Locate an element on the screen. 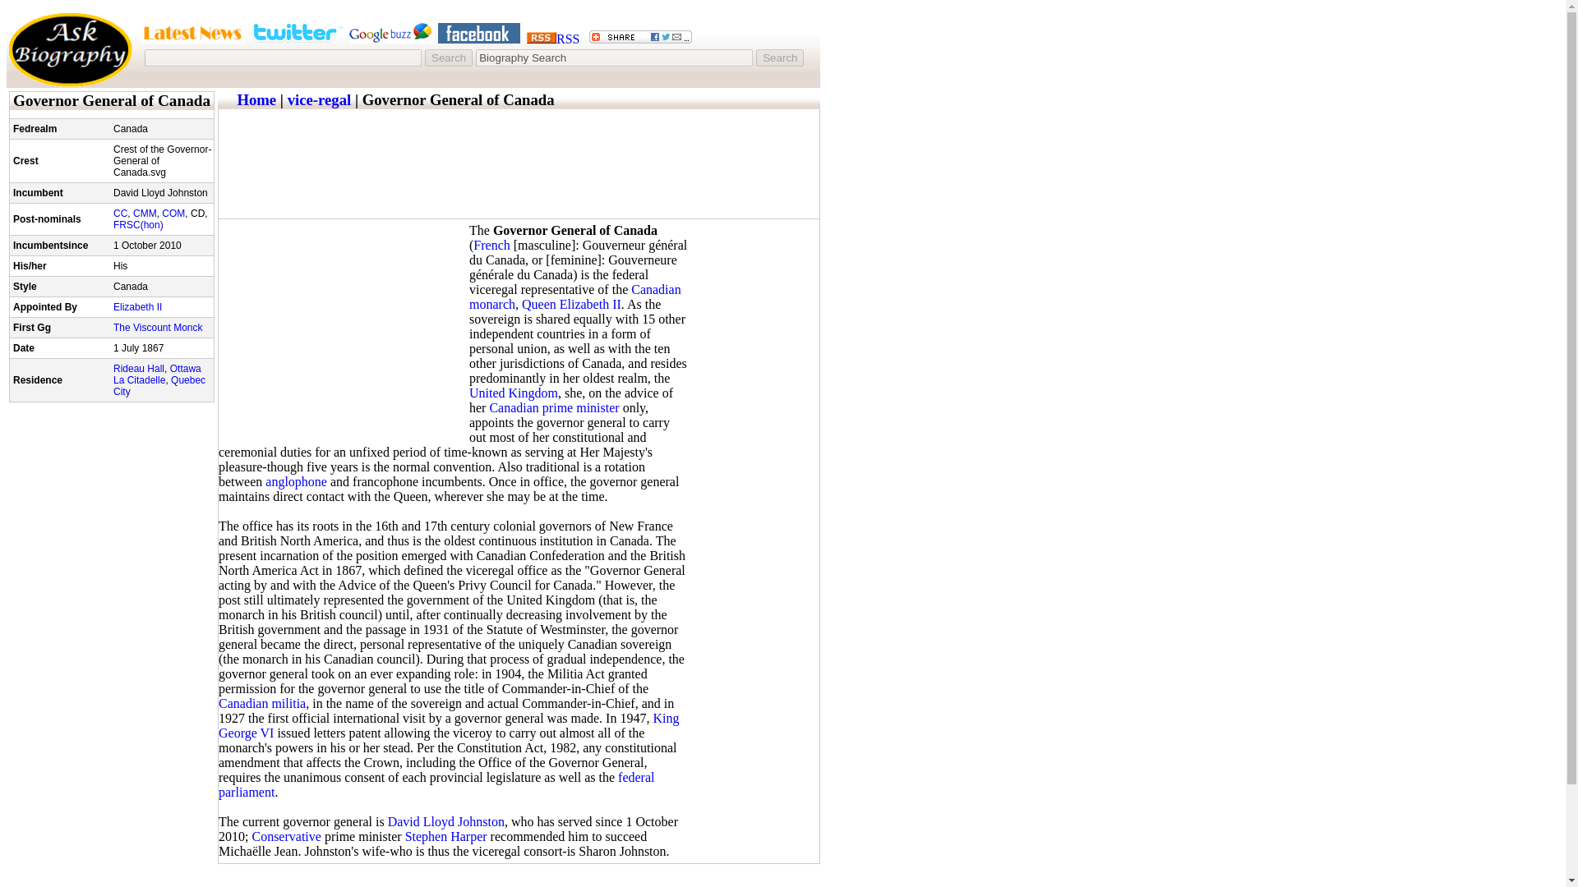 The image size is (1578, 887). The Viscount Monck is located at coordinates (158, 328).